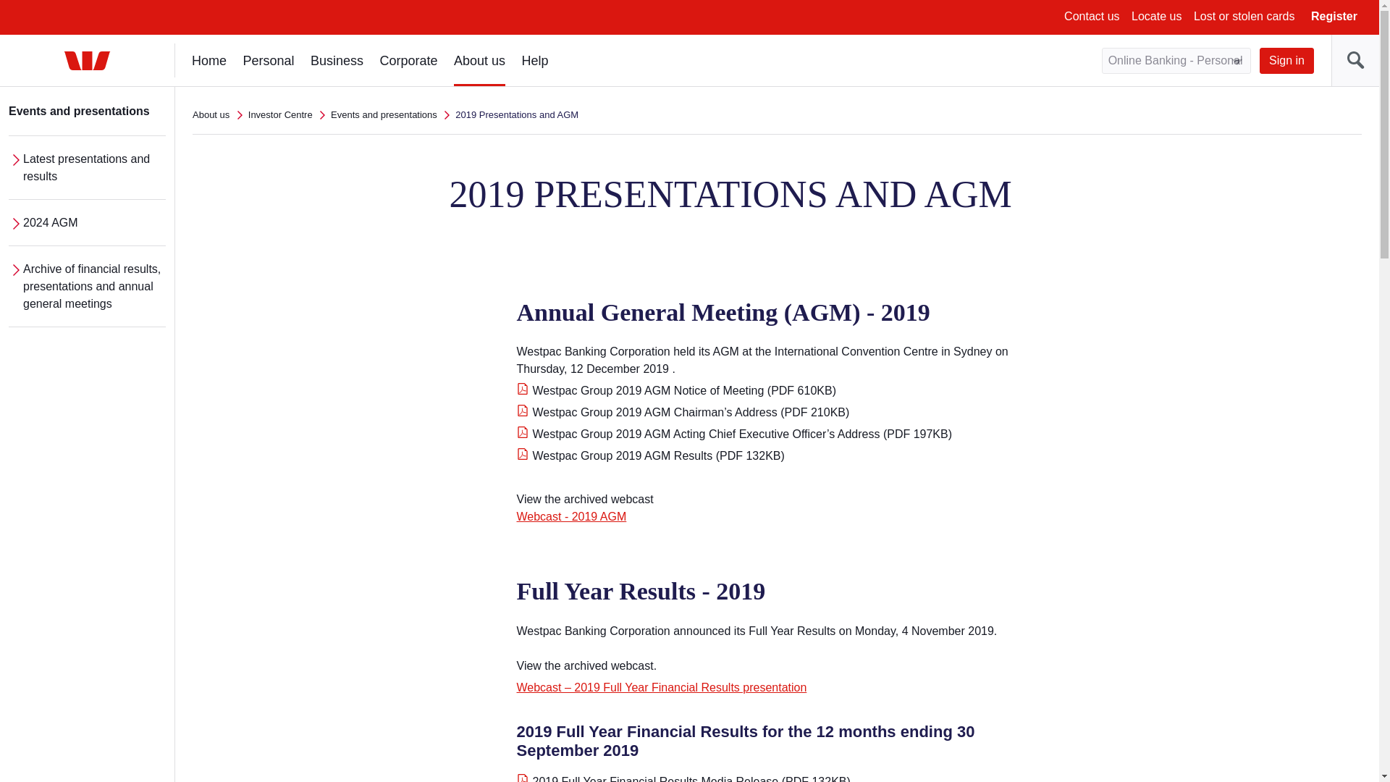  I want to click on Pdf File, so click(523, 453).